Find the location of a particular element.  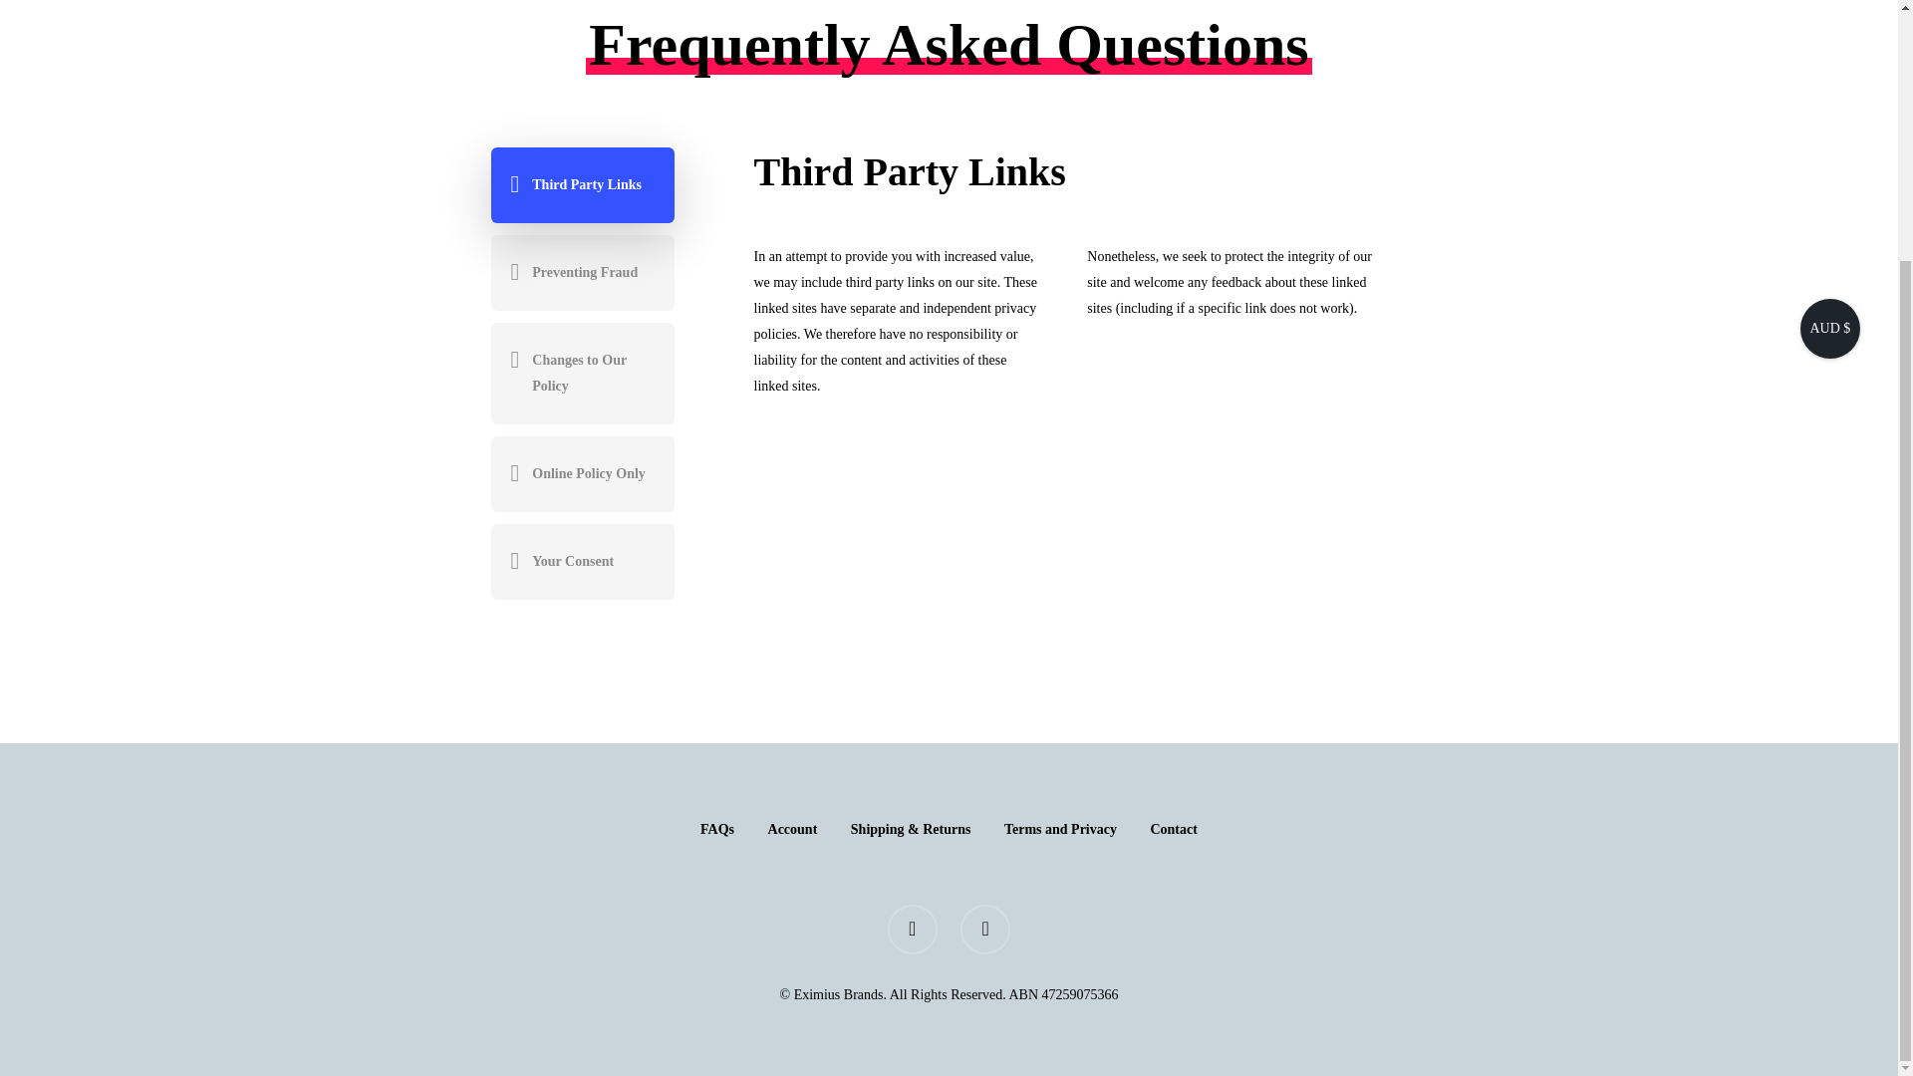

Third Party Links is located at coordinates (581, 184).